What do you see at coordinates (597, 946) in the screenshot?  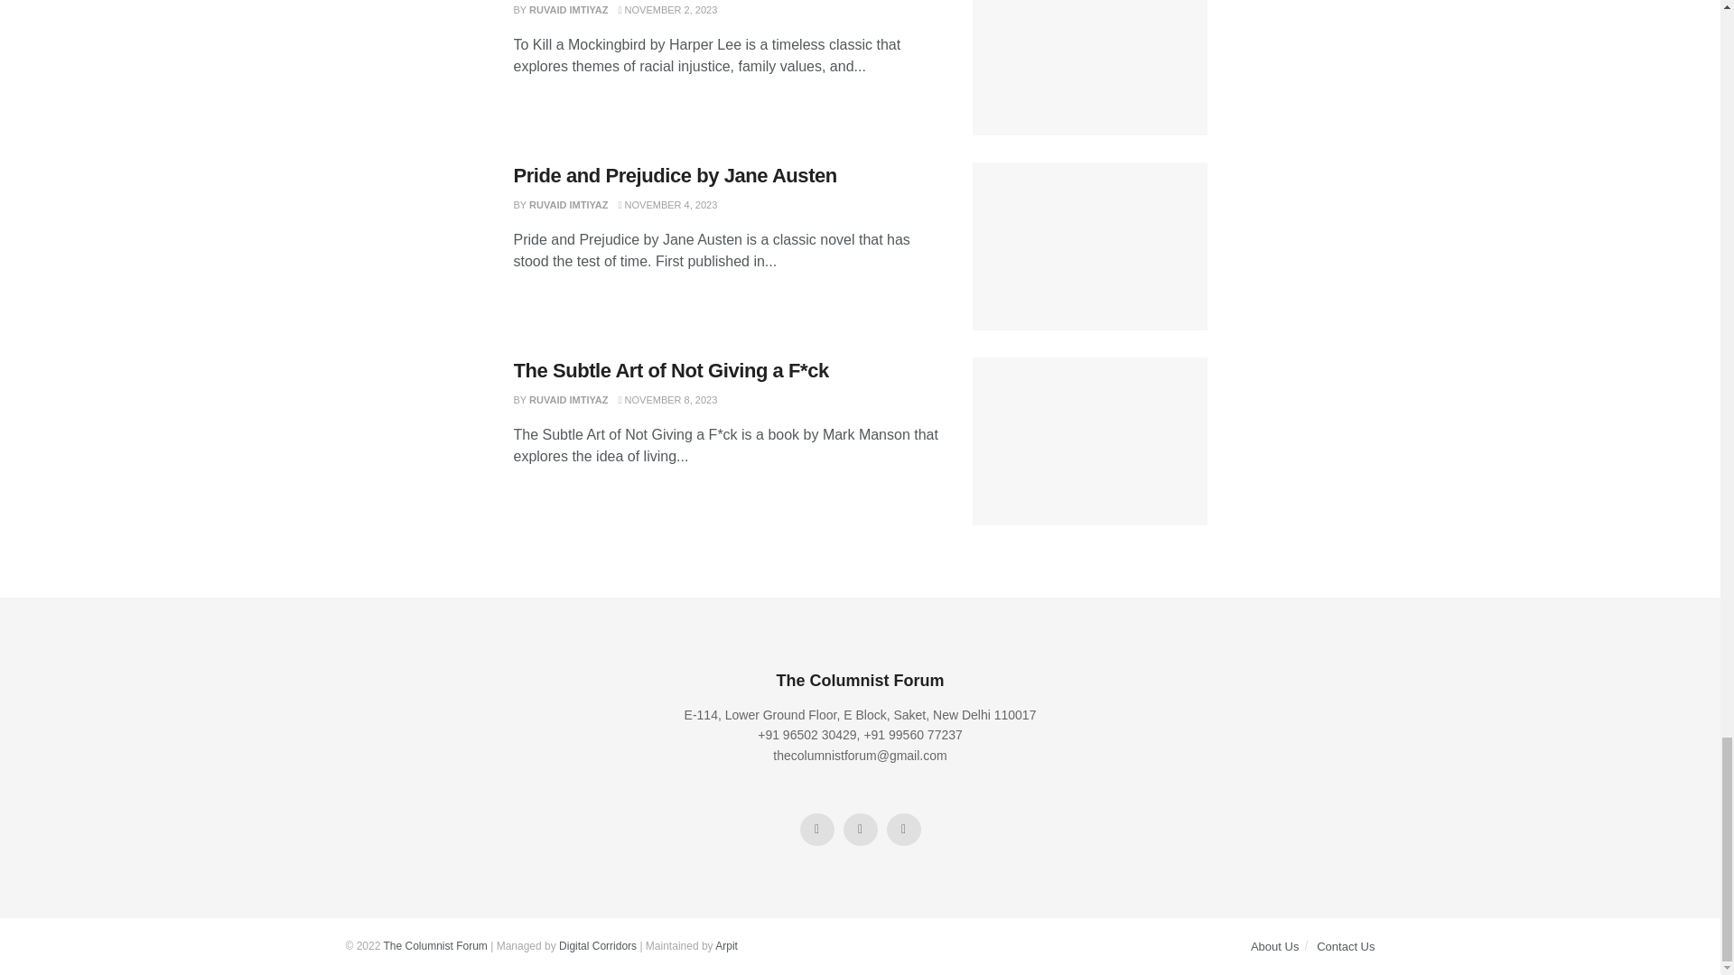 I see `Digital Corridors` at bounding box center [597, 946].